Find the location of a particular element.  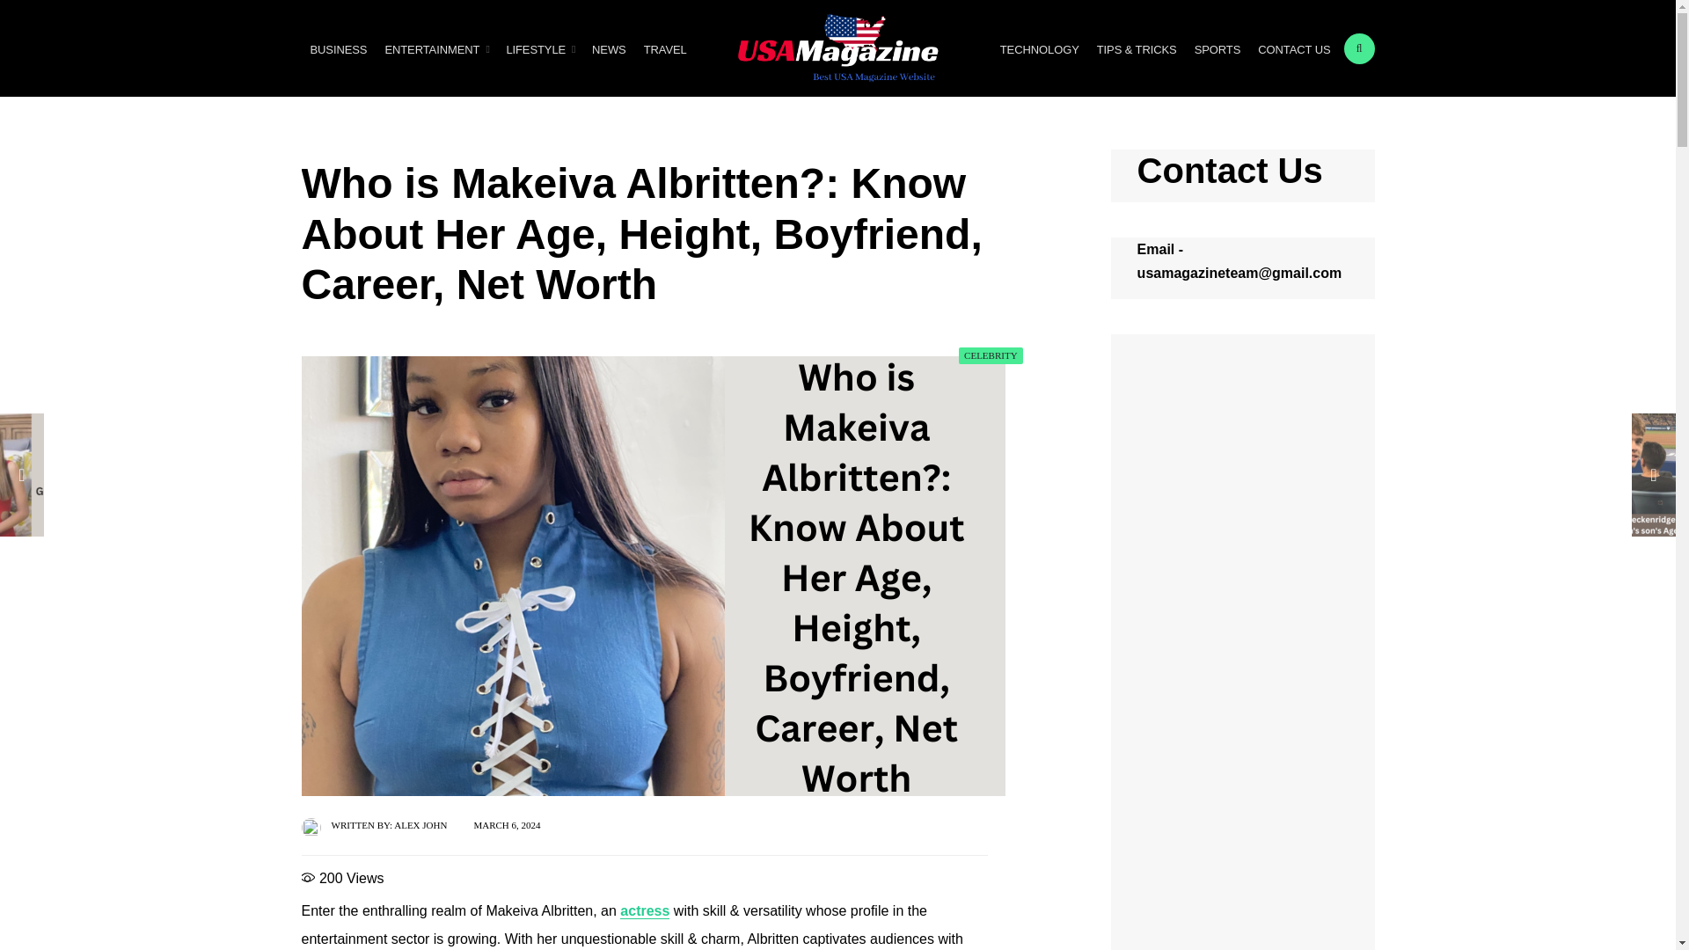

BUSINESS is located at coordinates (338, 49).